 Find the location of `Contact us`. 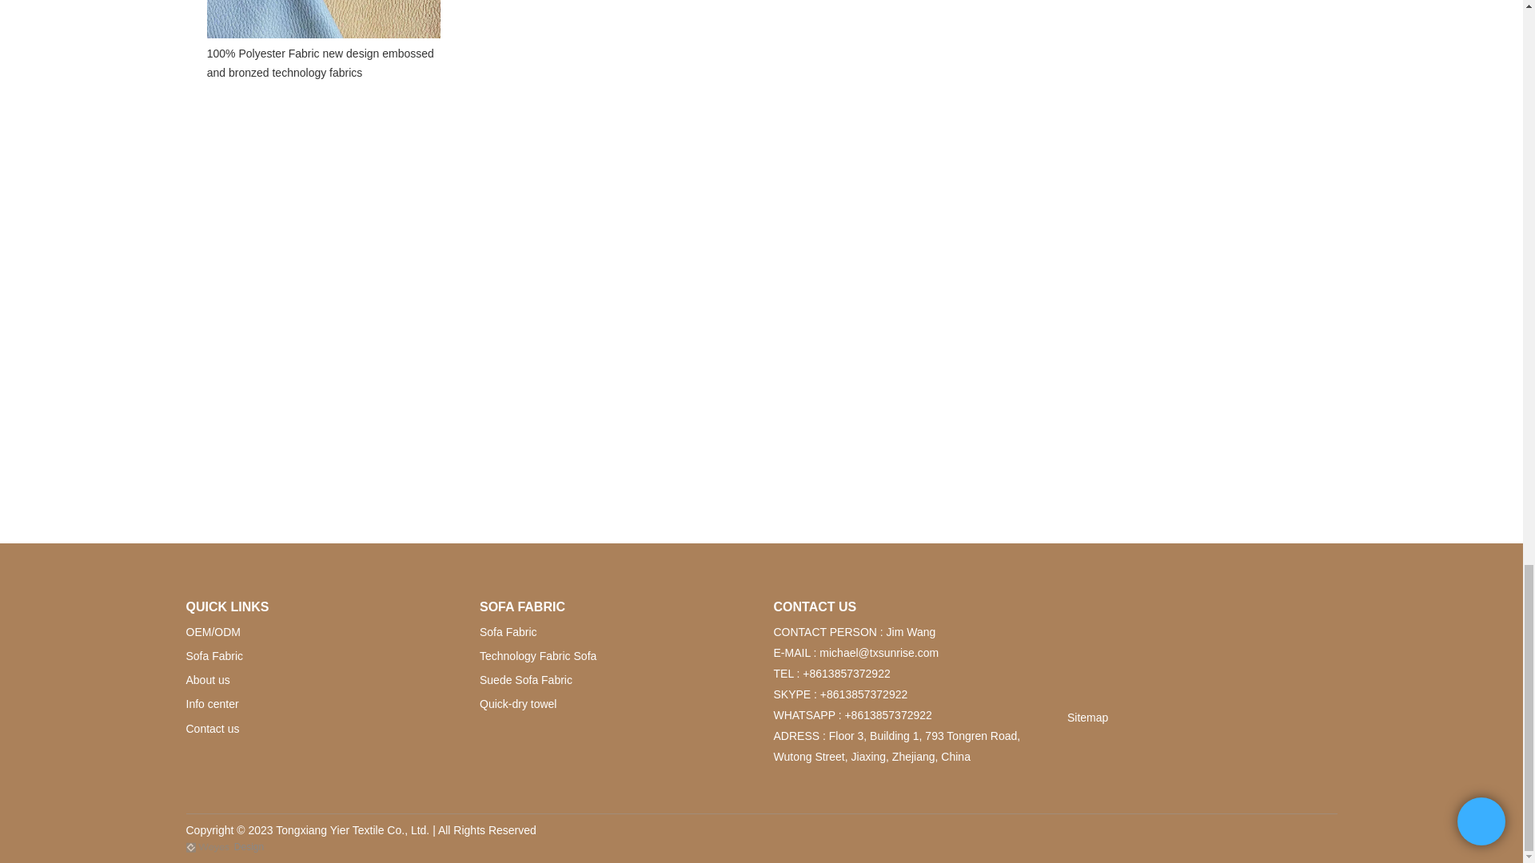

Contact us is located at coordinates (213, 729).